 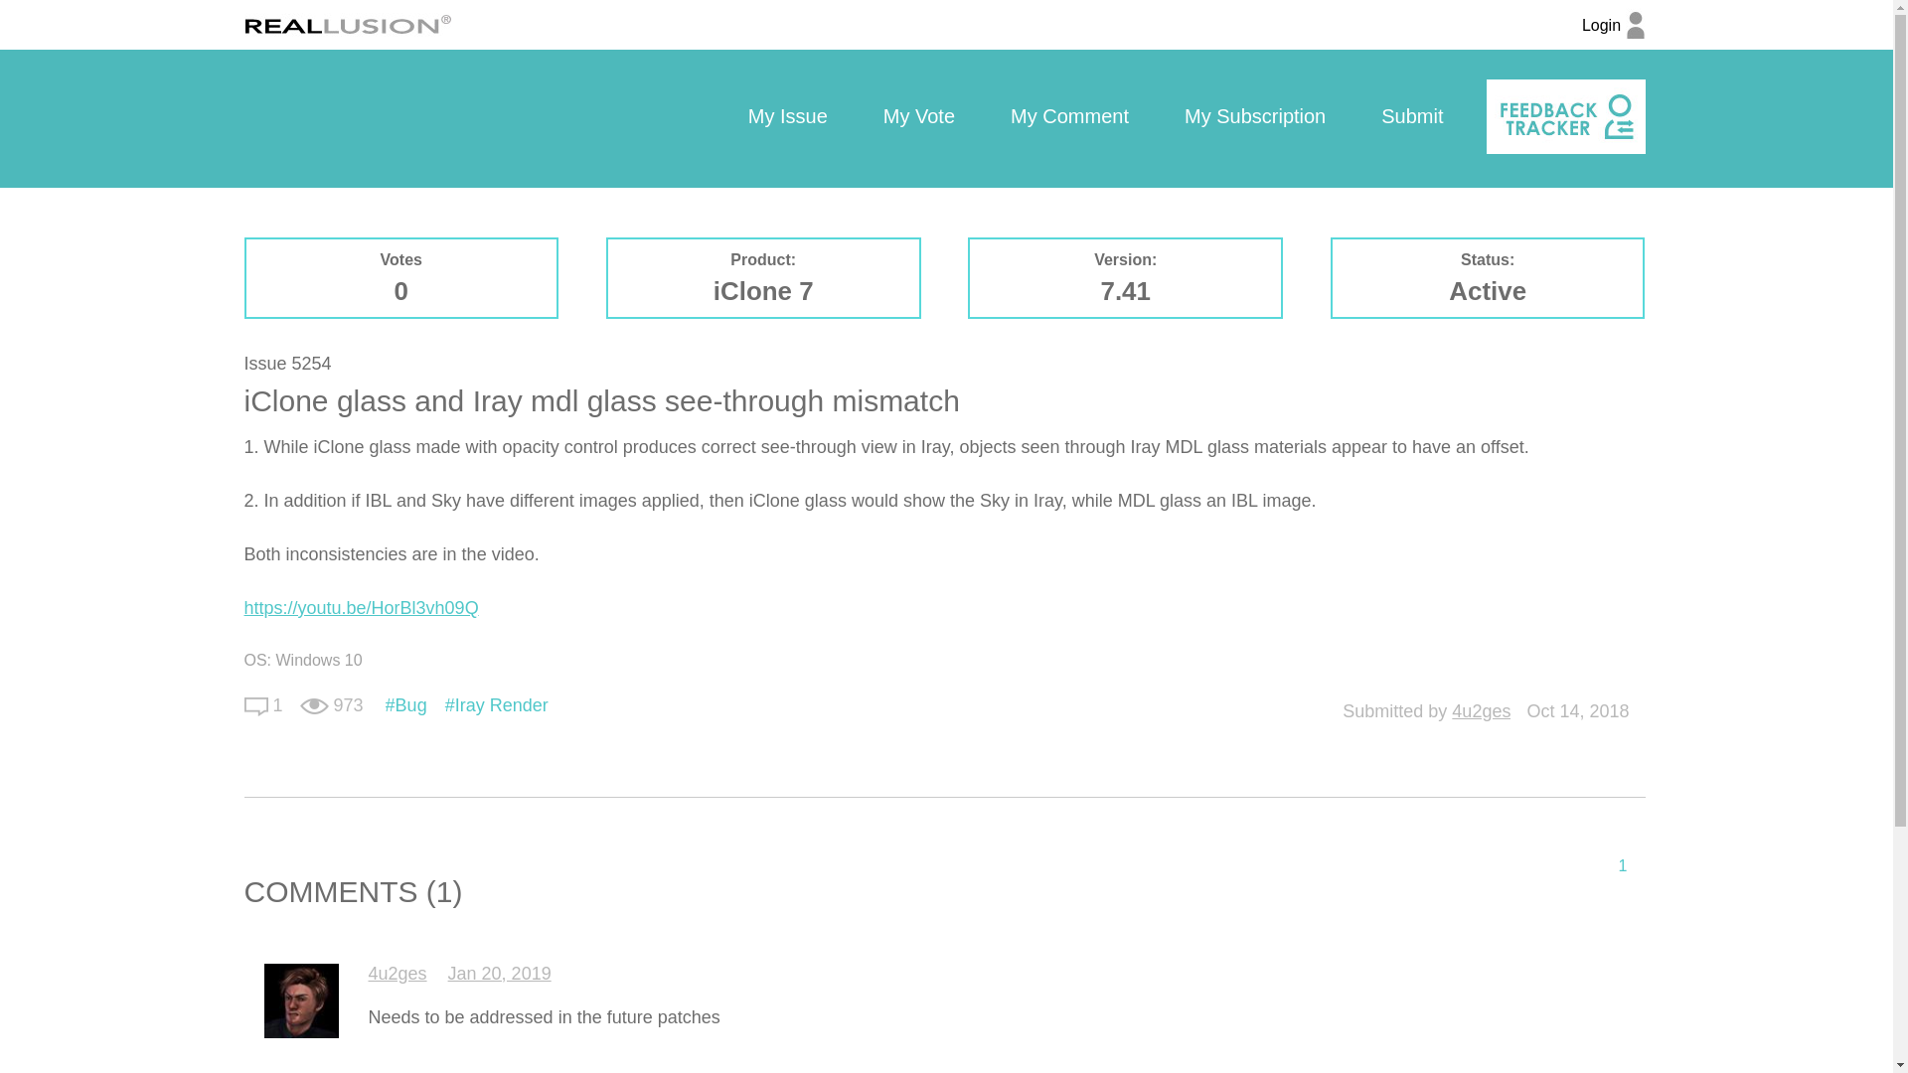 I want to click on Bug, so click(x=405, y=705).